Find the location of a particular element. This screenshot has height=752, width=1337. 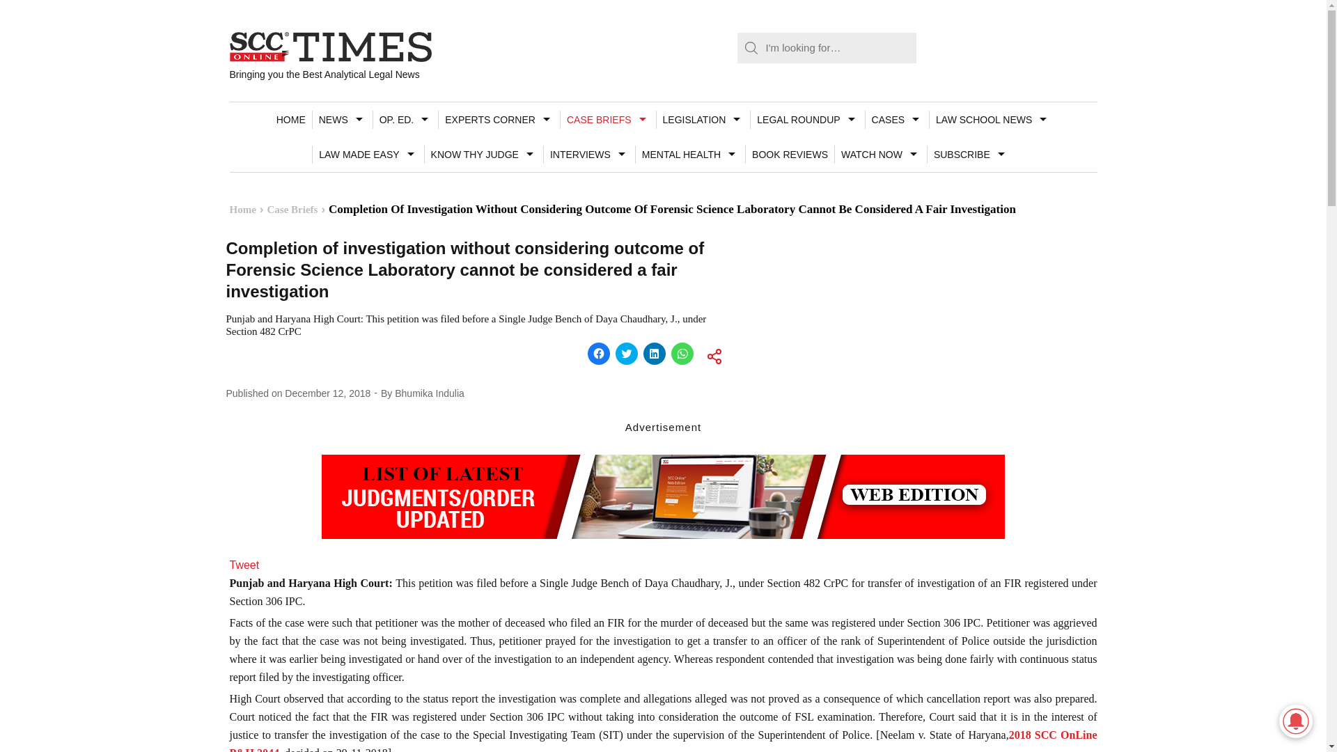

Click to share on Twitter is located at coordinates (626, 354).